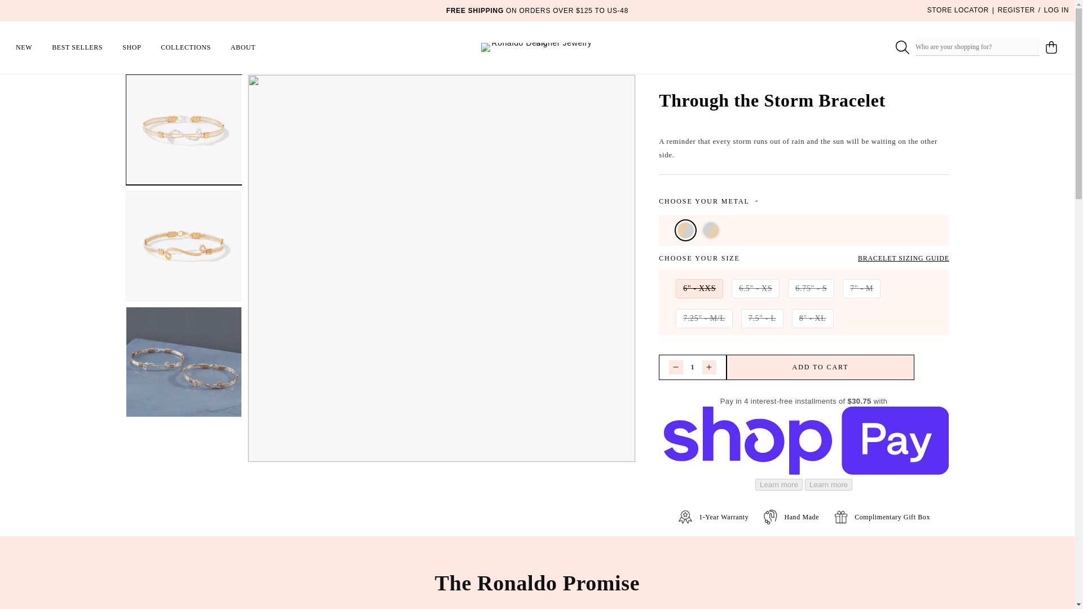 The image size is (1083, 609). What do you see at coordinates (1056, 10) in the screenshot?
I see `LOG IN` at bounding box center [1056, 10].